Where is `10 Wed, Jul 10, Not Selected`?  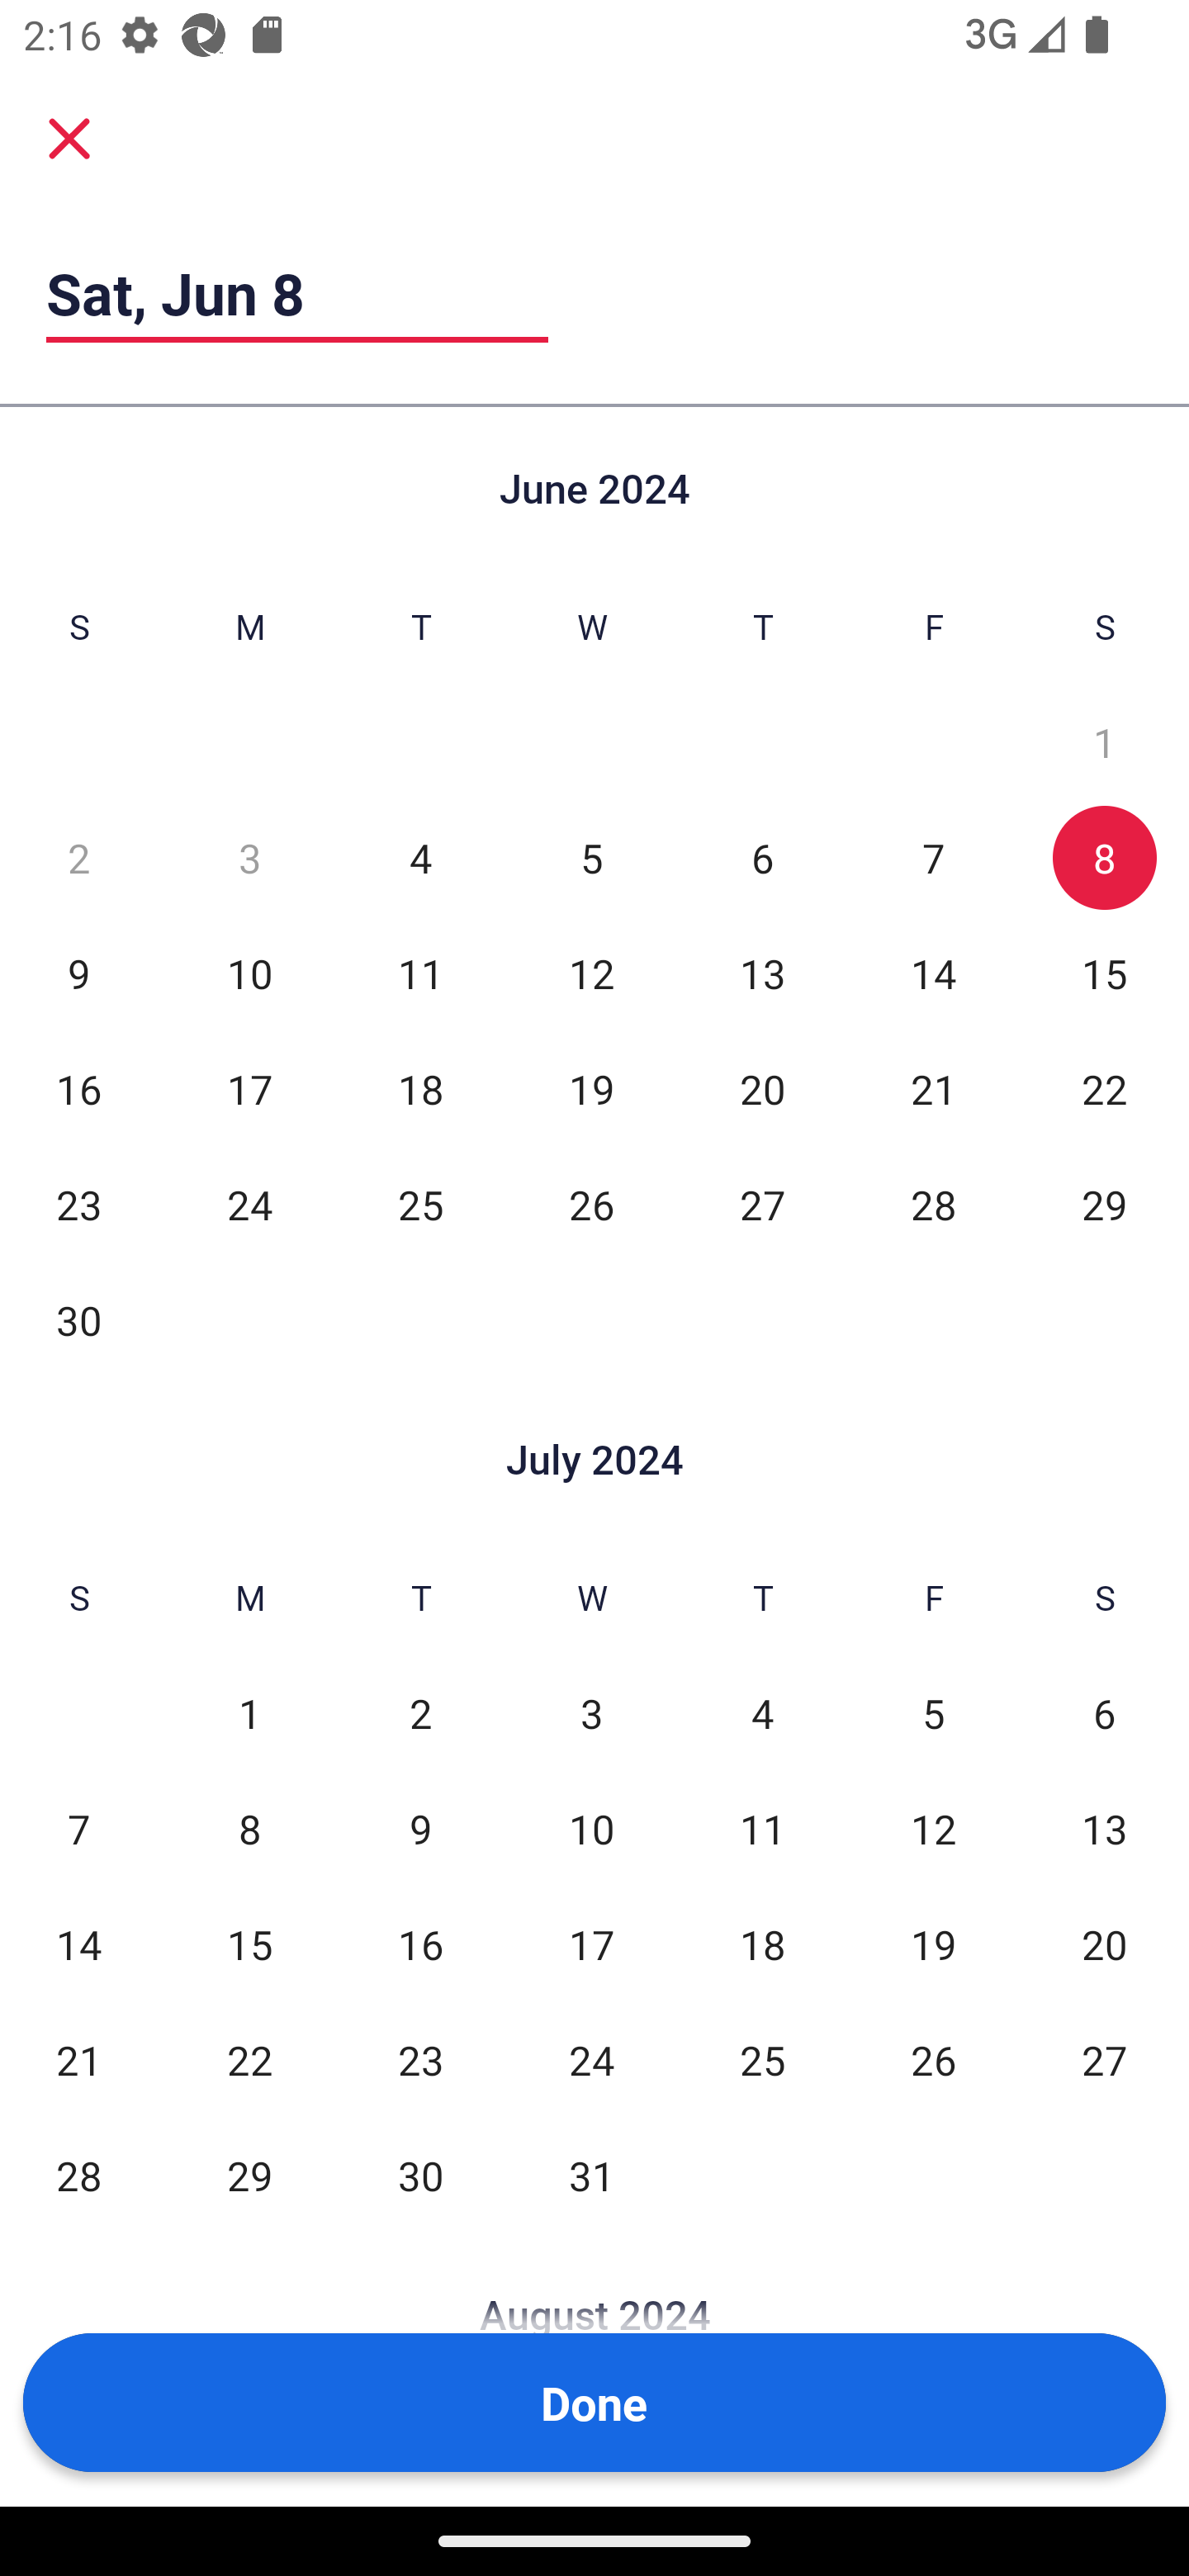 10 Wed, Jul 10, Not Selected is located at coordinates (591, 1828).